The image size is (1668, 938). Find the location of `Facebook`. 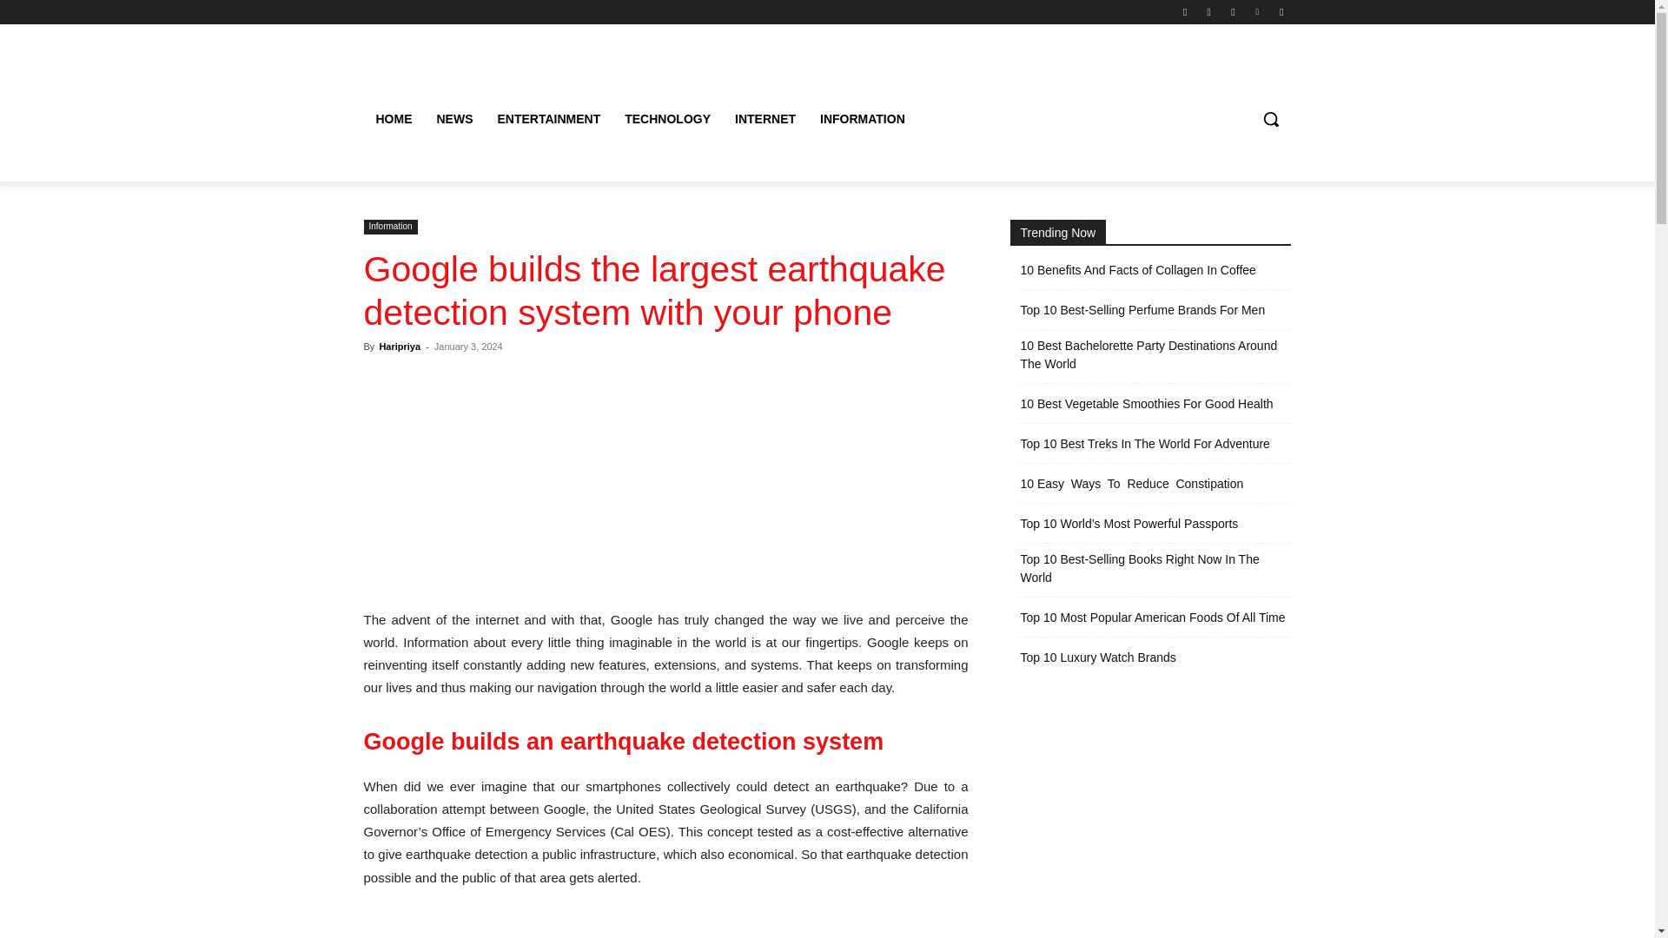

Facebook is located at coordinates (1185, 11).